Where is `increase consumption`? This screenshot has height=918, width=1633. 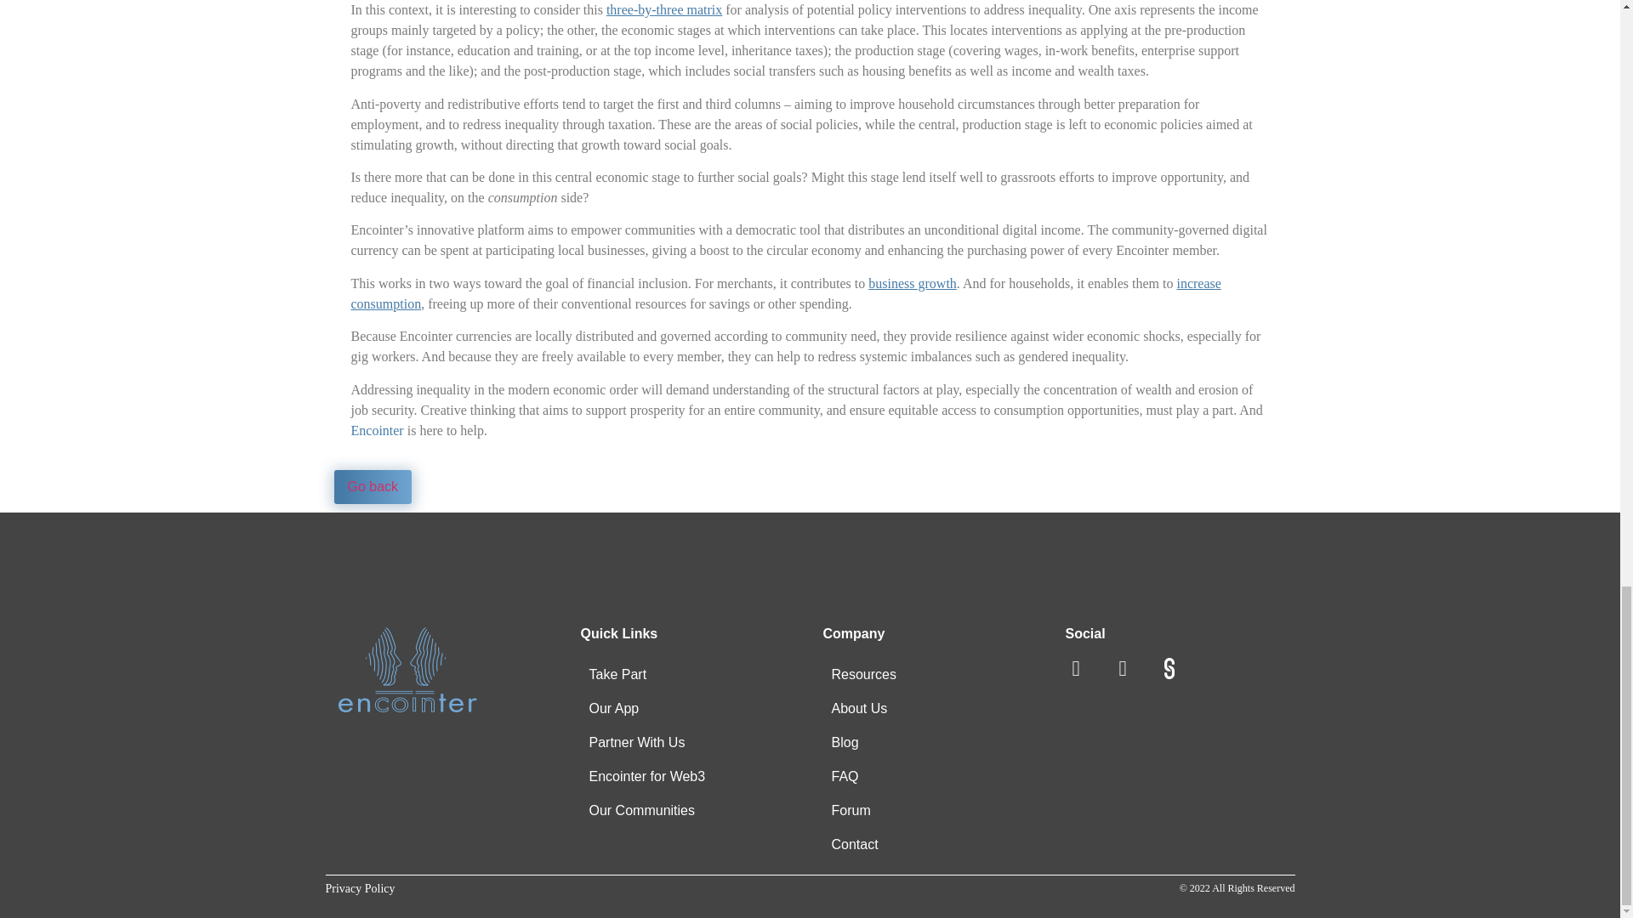
increase consumption is located at coordinates (785, 294).